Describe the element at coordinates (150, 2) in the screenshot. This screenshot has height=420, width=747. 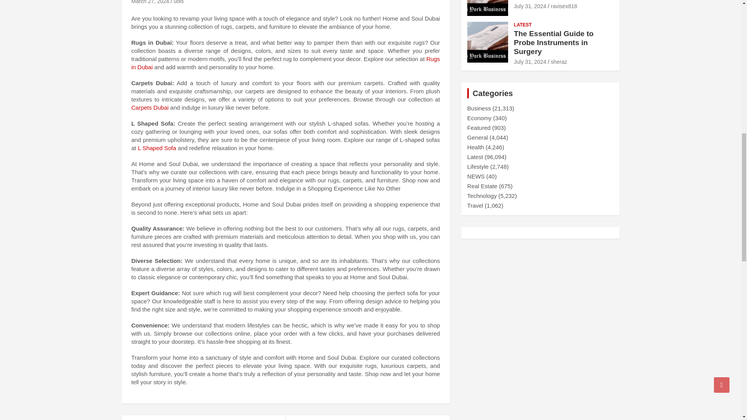
I see `March 27, 2024` at that location.